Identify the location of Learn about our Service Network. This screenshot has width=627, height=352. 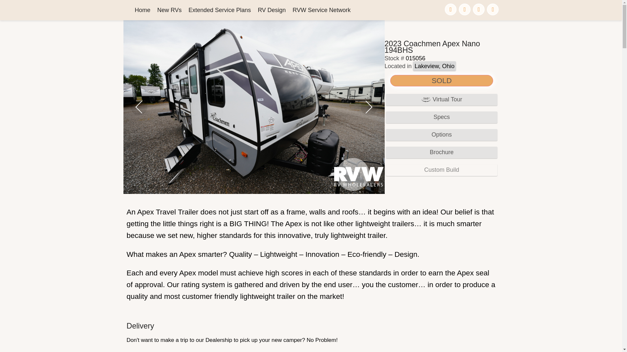
(321, 10).